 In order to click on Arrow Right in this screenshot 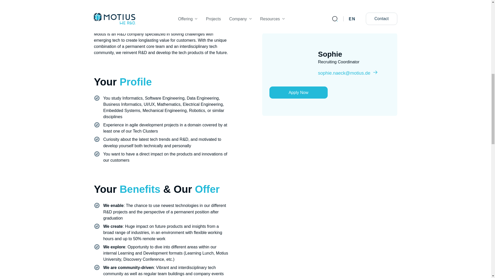, I will do `click(375, 51)`.